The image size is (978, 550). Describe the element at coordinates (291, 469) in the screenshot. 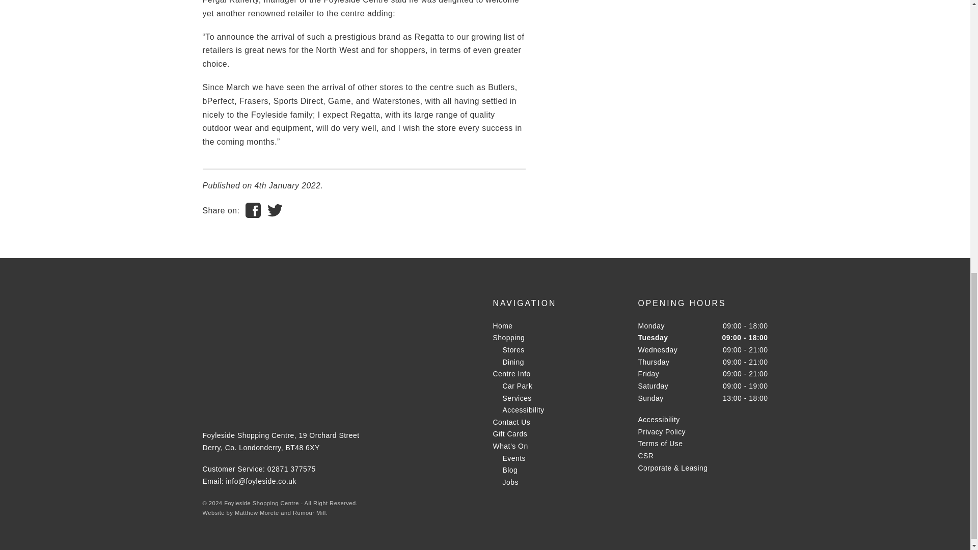

I see `02871 377575` at that location.